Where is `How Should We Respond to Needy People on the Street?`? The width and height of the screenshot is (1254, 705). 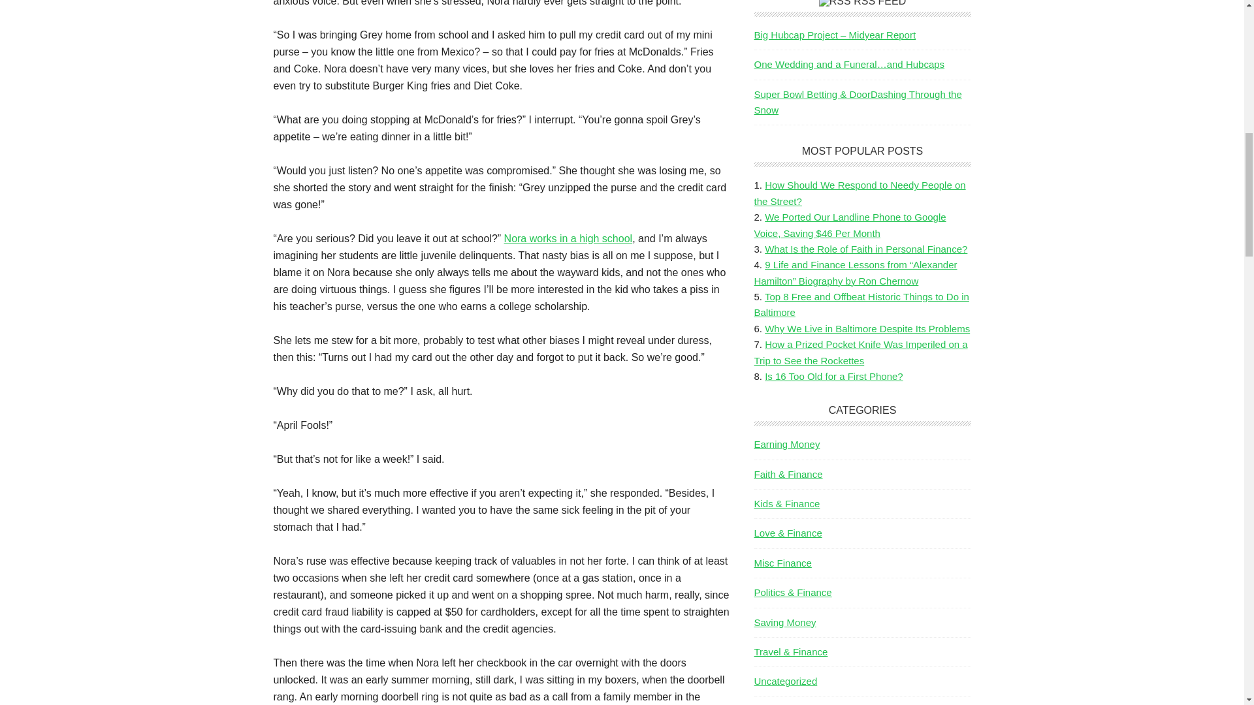
How Should We Respond to Needy People on the Street? is located at coordinates (860, 193).